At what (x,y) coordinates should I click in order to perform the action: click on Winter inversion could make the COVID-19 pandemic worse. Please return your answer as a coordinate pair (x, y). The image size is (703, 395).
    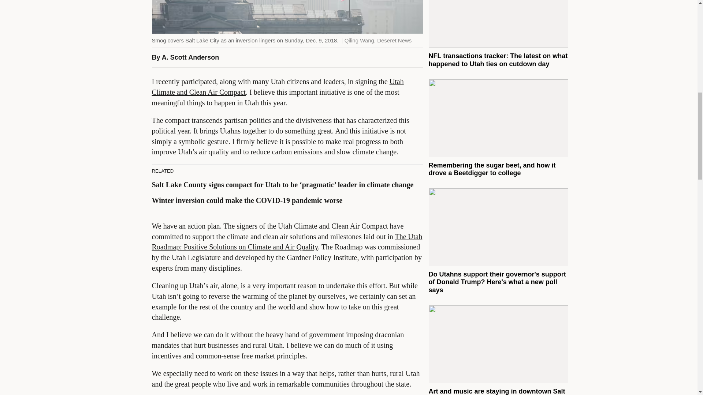
    Looking at the image, I should click on (247, 200).